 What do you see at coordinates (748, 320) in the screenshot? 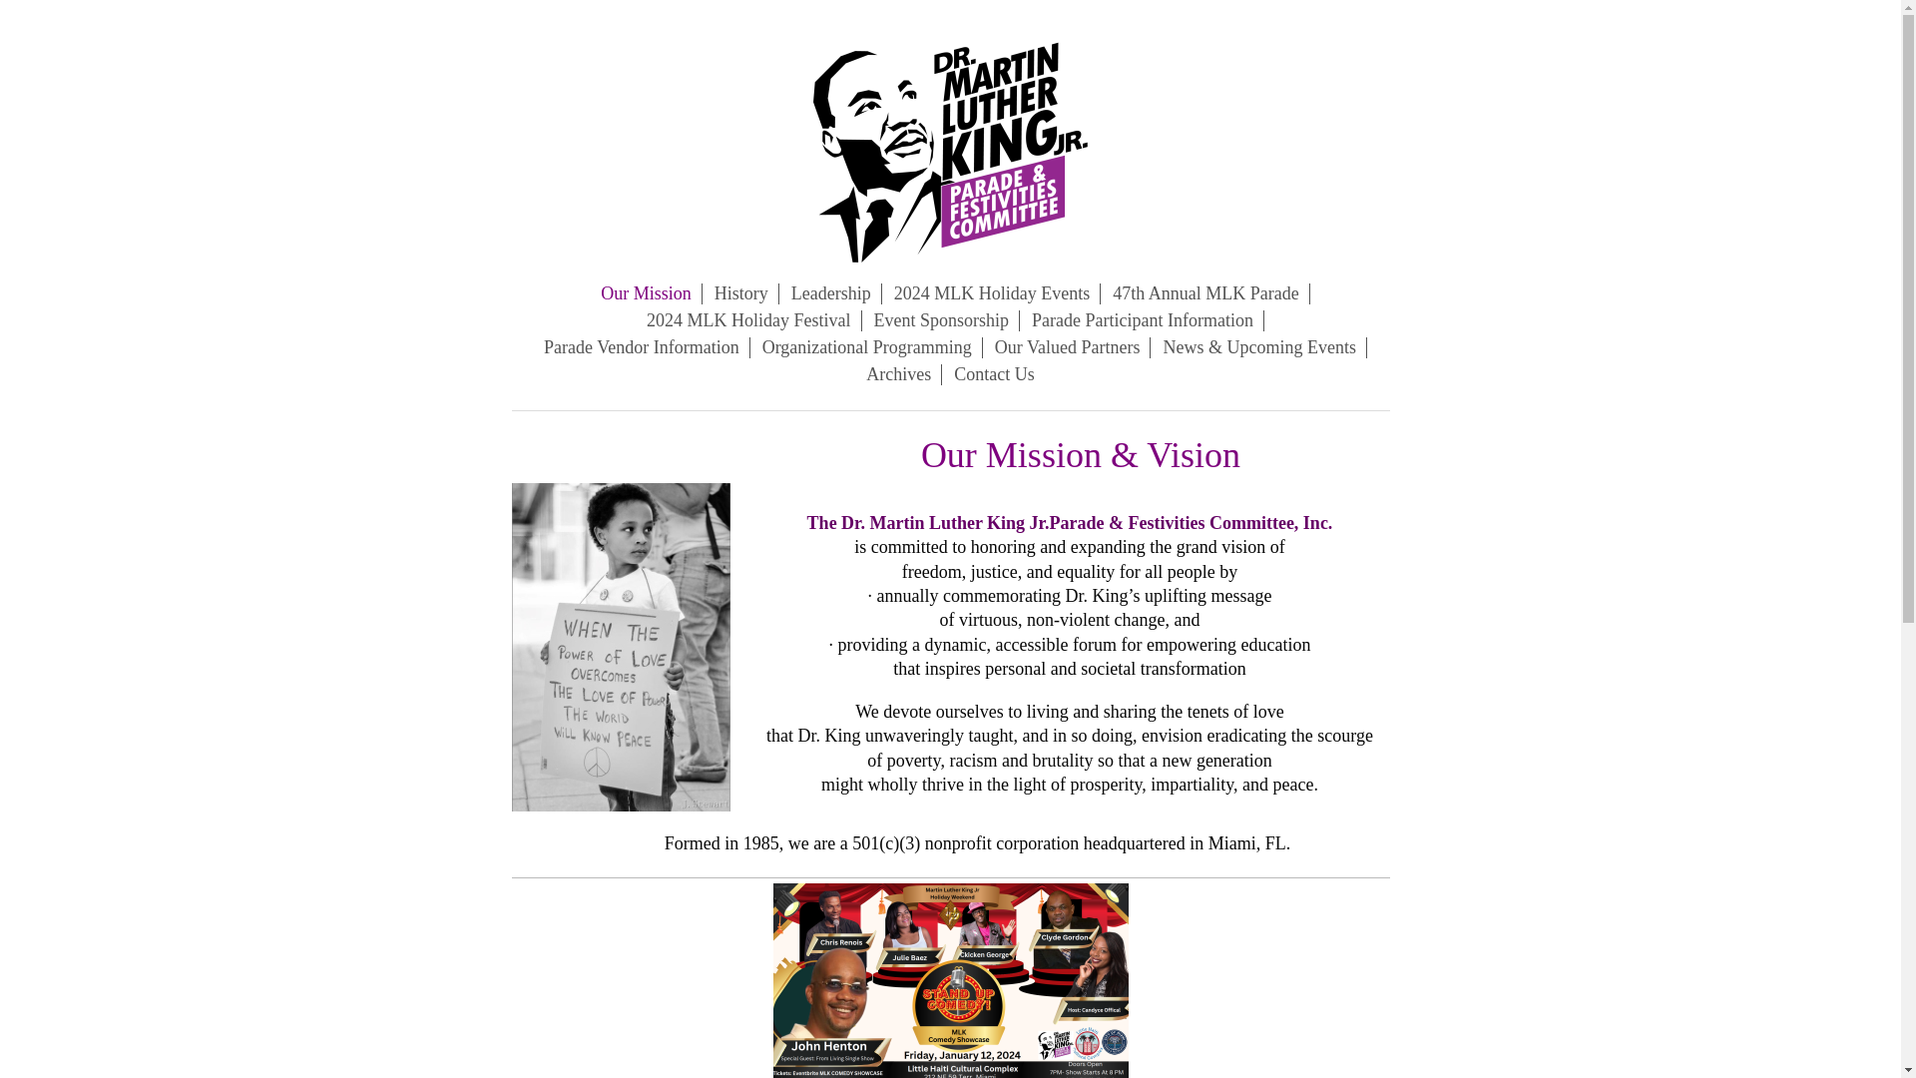
I see `2024 MLK Holiday Festival` at bounding box center [748, 320].